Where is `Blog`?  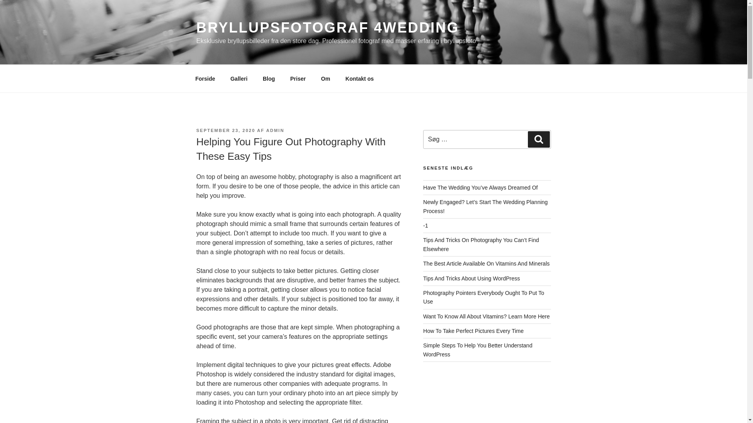
Blog is located at coordinates (269, 78).